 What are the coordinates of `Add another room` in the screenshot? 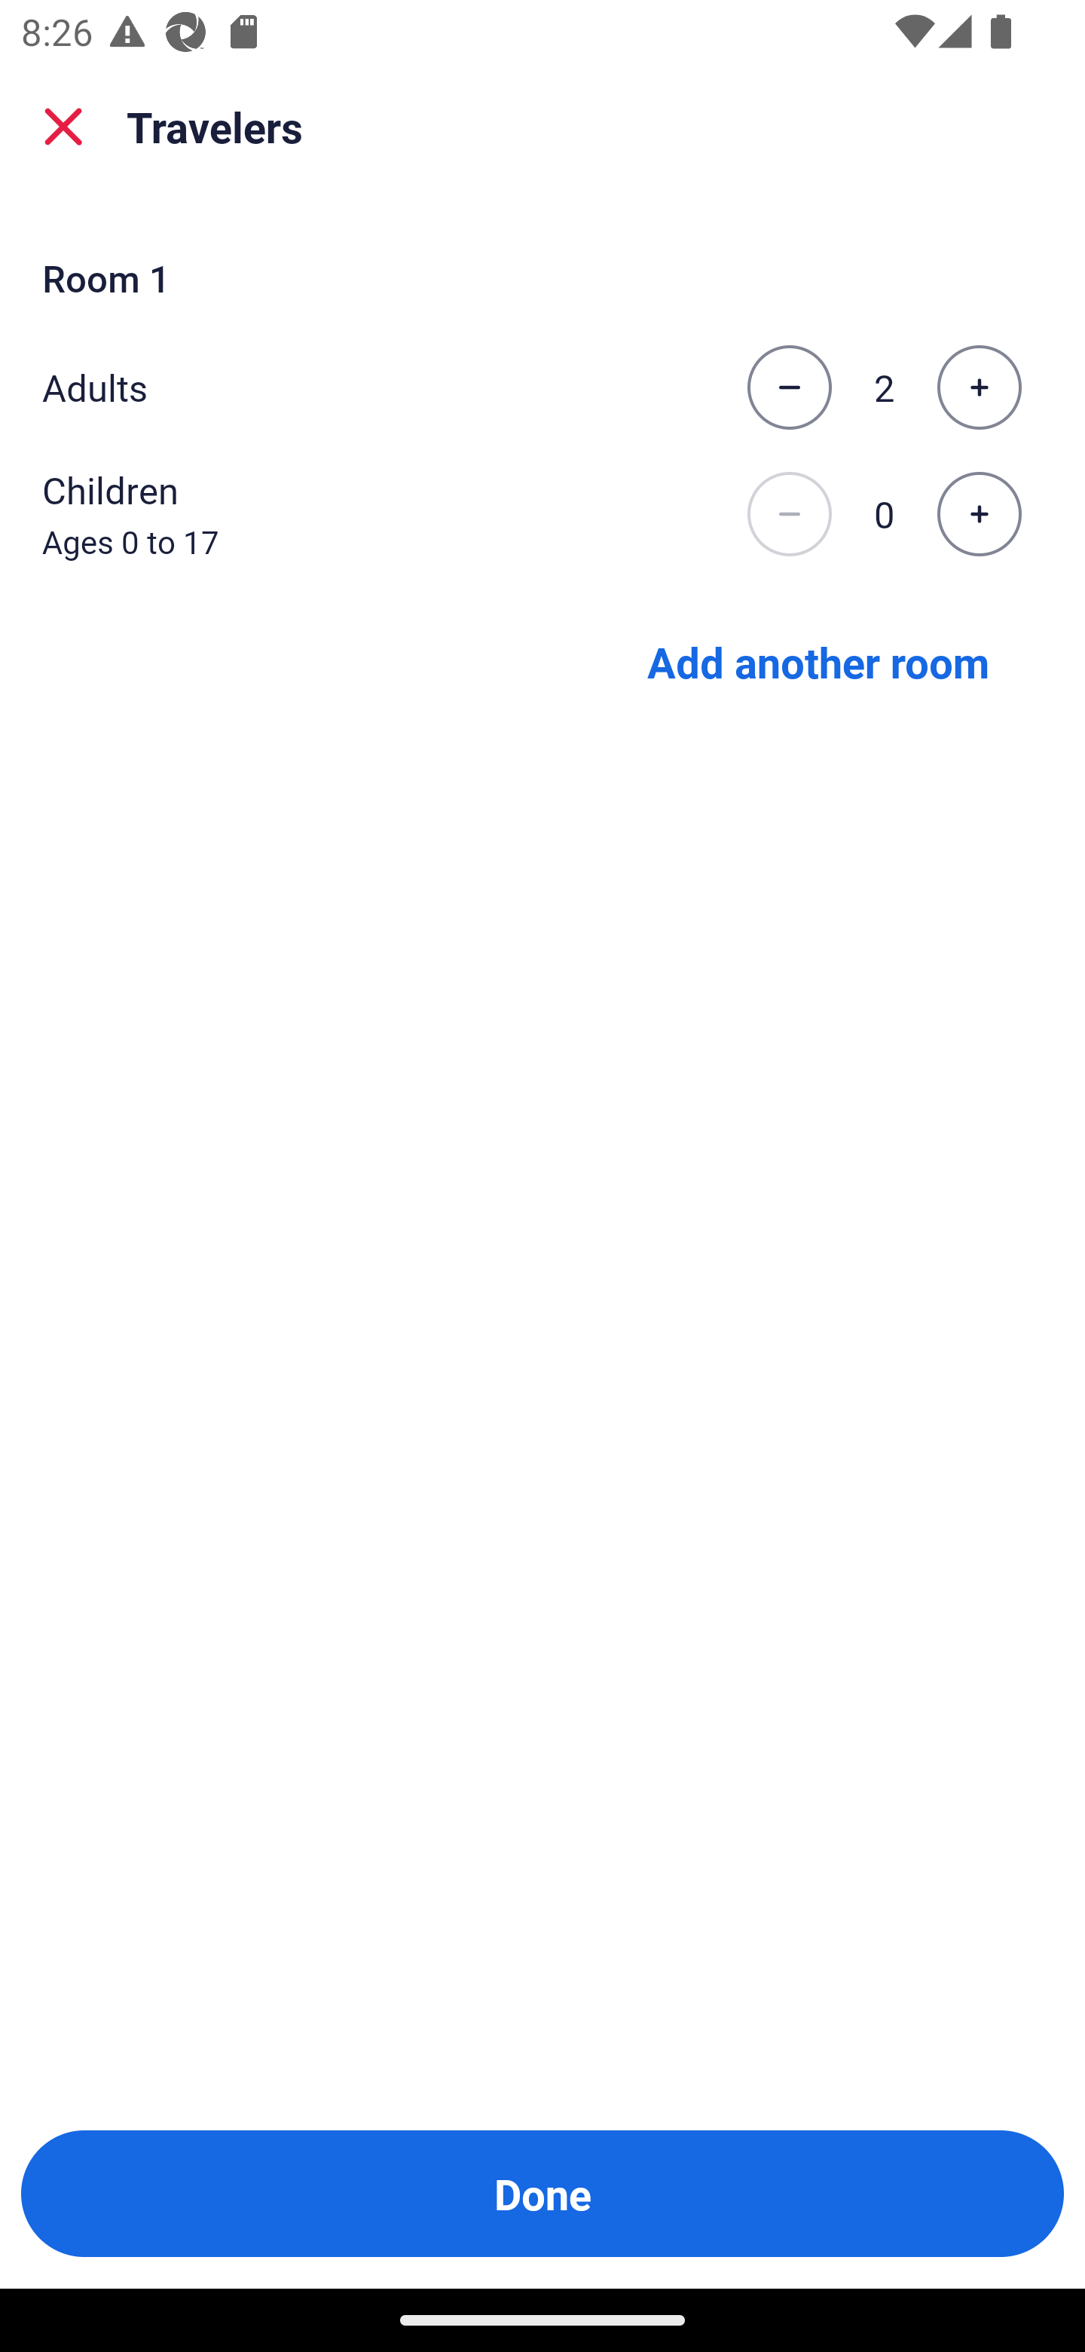 It's located at (818, 660).